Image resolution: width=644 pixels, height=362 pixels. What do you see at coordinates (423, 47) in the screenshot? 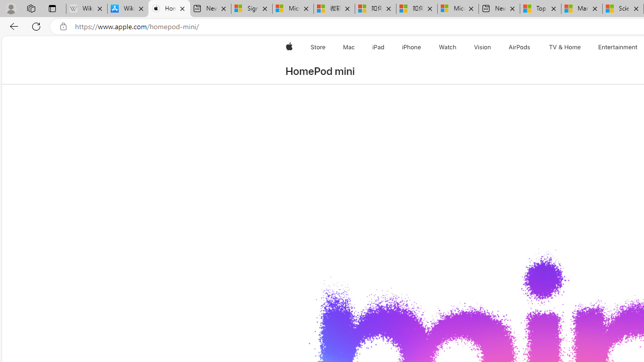
I see `iPhone menu` at bounding box center [423, 47].